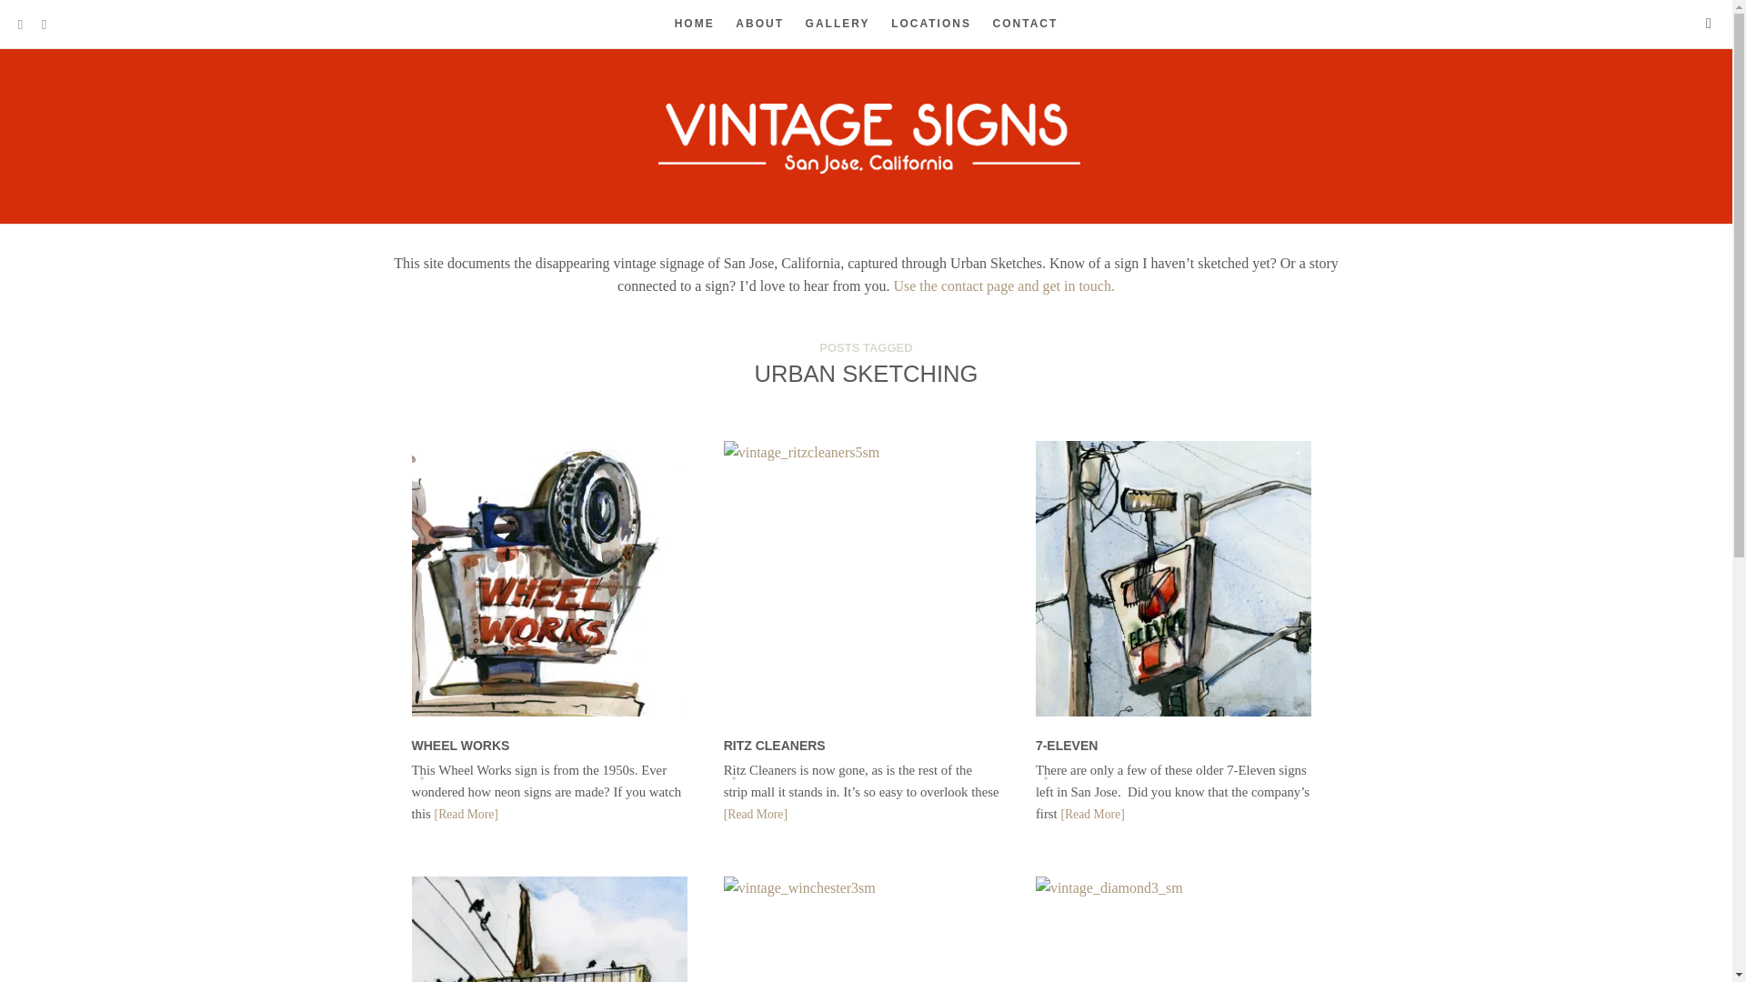  What do you see at coordinates (837, 24) in the screenshot?
I see `GALLERY` at bounding box center [837, 24].